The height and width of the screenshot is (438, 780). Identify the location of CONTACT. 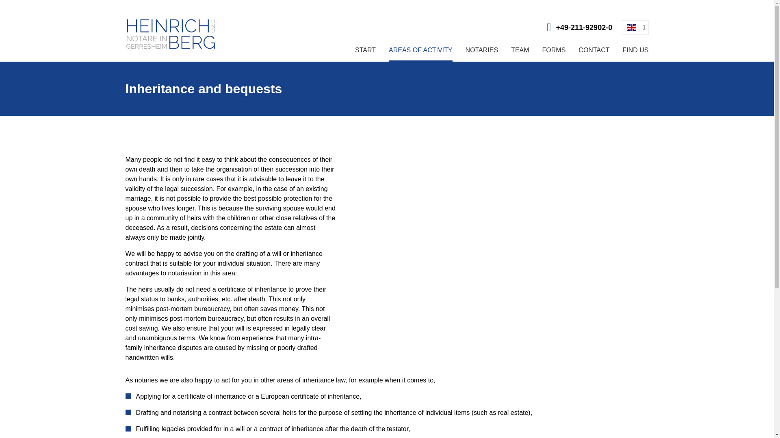
(594, 50).